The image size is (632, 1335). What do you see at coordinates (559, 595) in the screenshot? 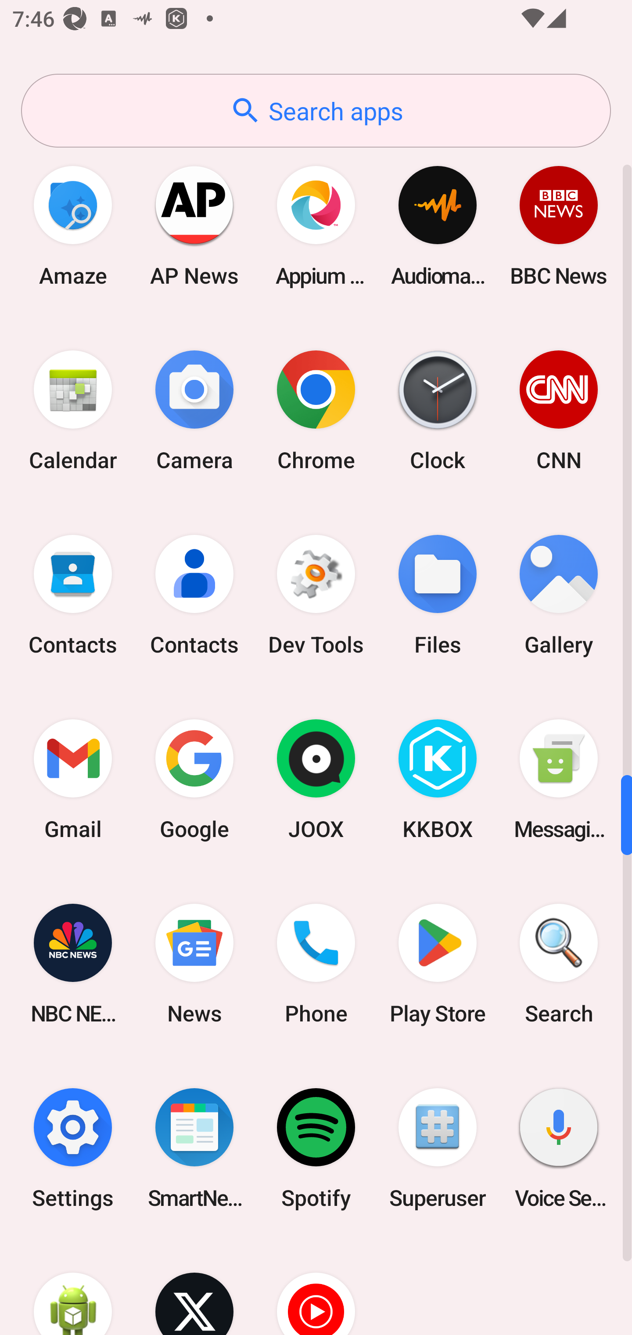
I see `Gallery` at bounding box center [559, 595].